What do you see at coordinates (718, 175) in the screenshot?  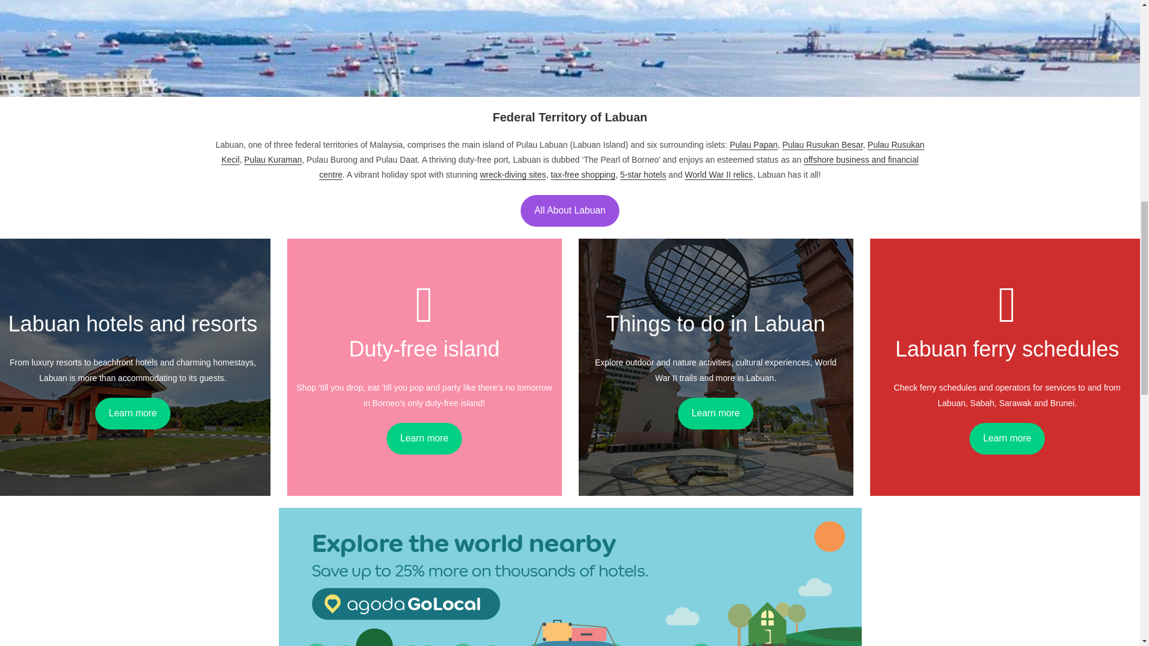 I see `World War II relics` at bounding box center [718, 175].